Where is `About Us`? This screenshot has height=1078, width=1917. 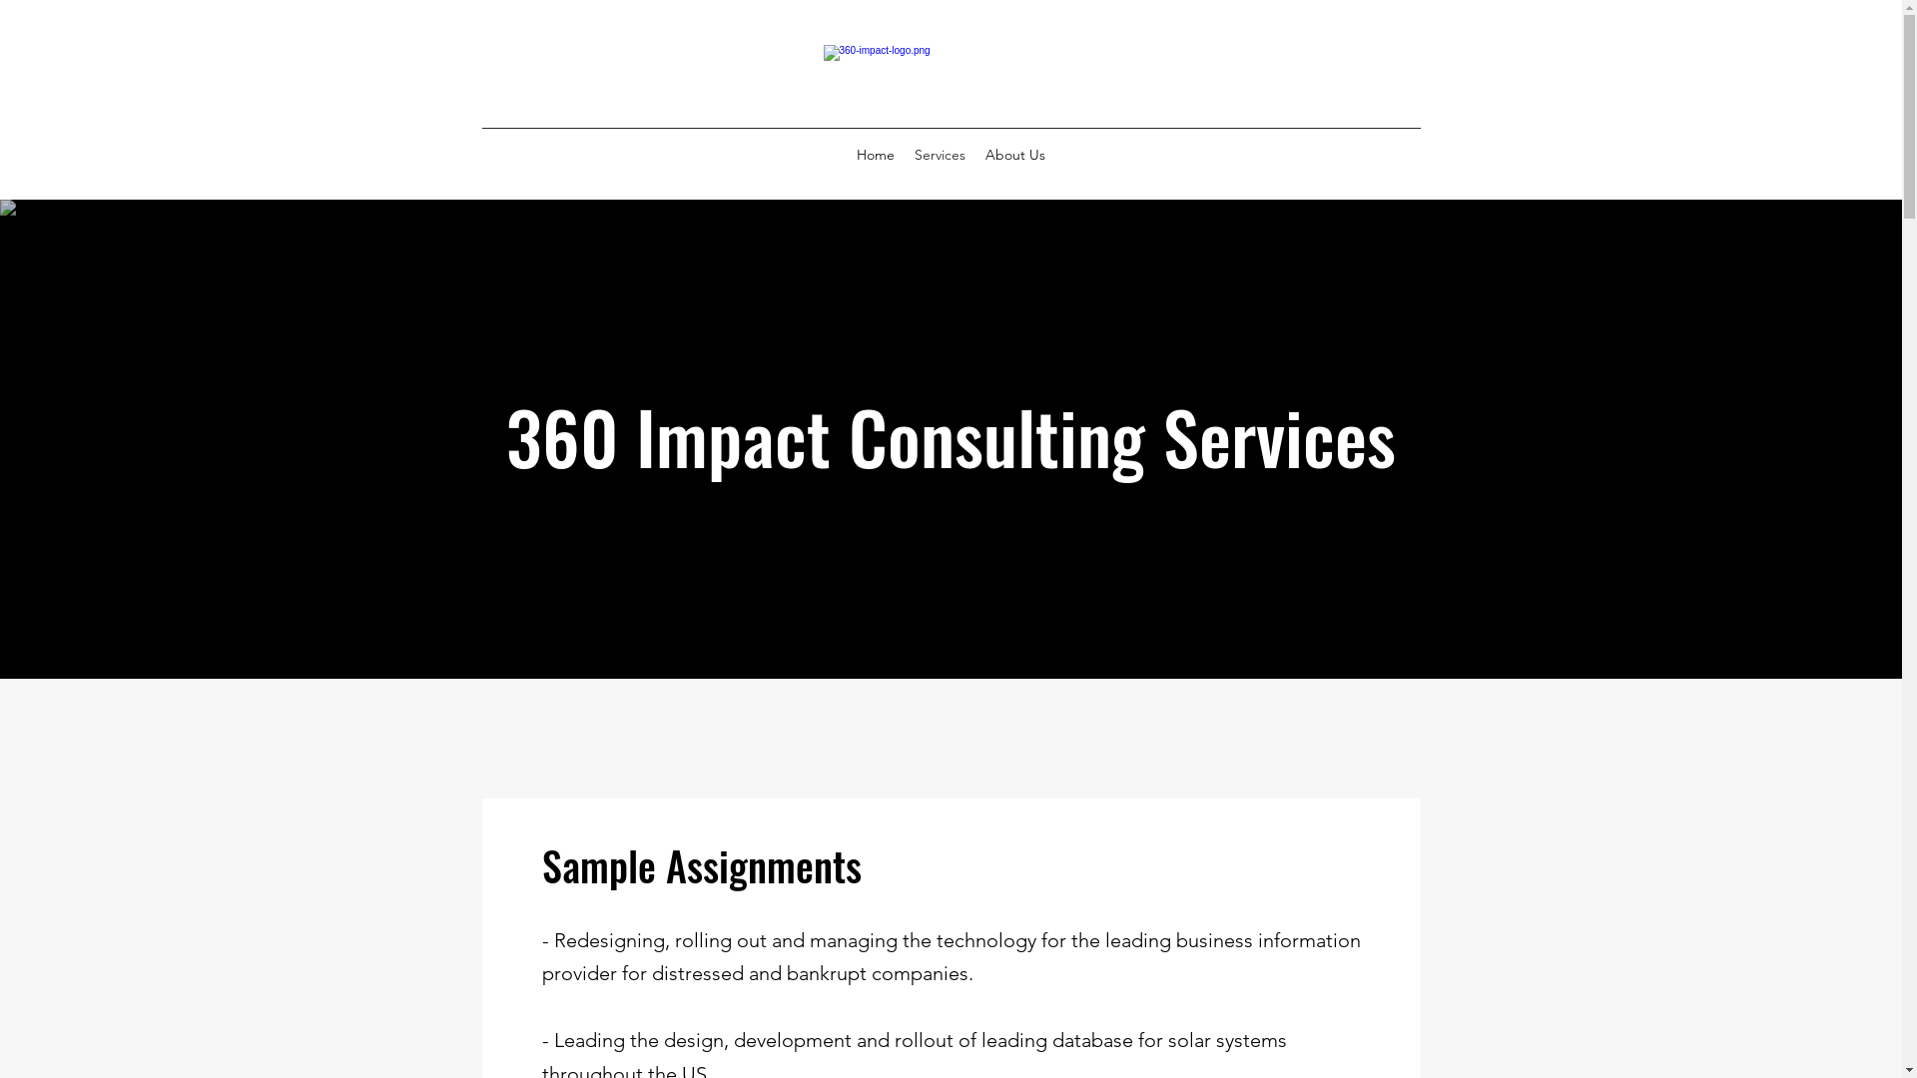 About Us is located at coordinates (1015, 155).